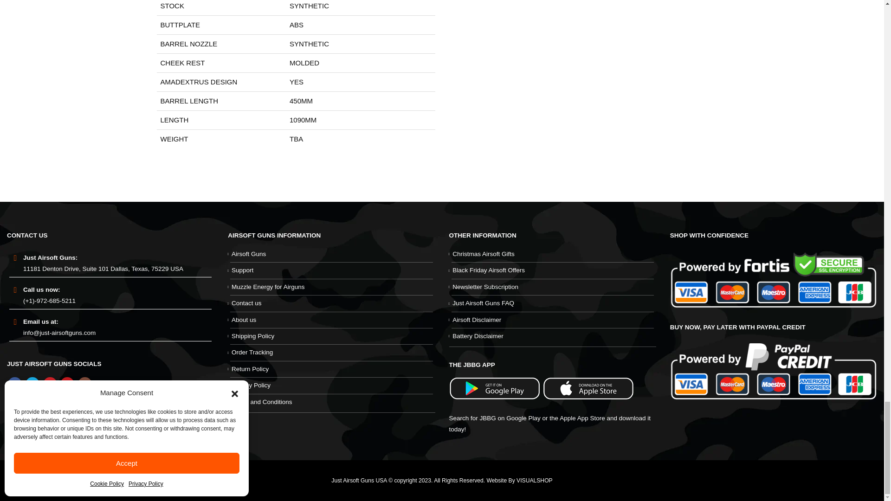 This screenshot has height=501, width=891. Describe the element at coordinates (32, 384) in the screenshot. I see `Twitter` at that location.